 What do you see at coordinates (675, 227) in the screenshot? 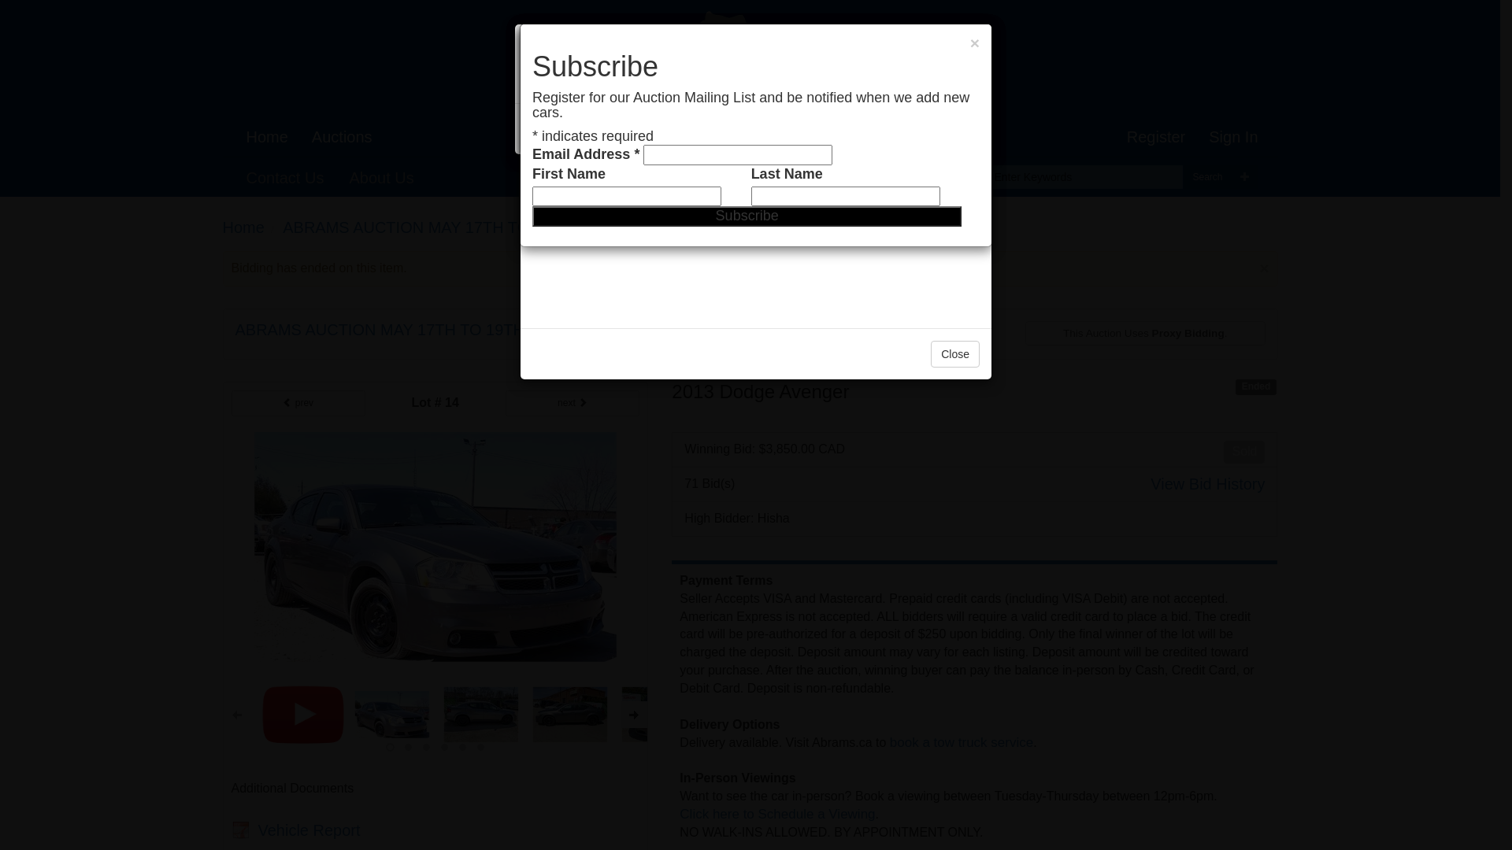
I see `Cars, SUVs & Mini Vans` at bounding box center [675, 227].